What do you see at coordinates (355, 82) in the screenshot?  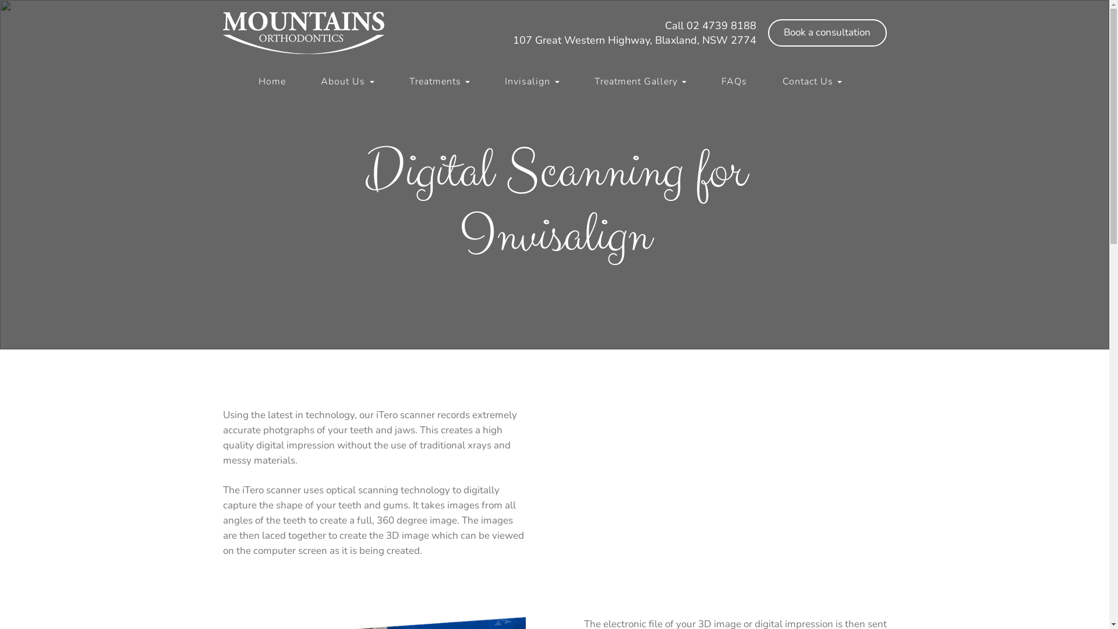 I see `About Us` at bounding box center [355, 82].